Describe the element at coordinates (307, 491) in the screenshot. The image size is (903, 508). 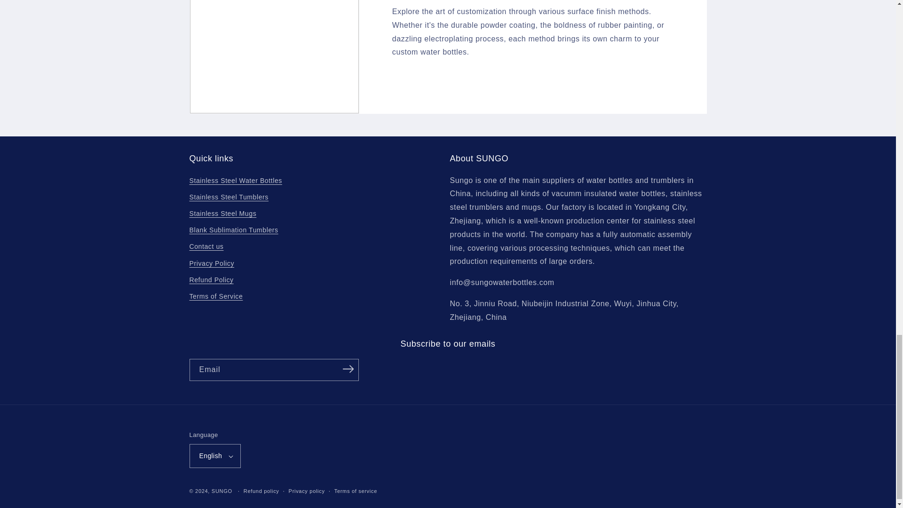
I see `Privacy policy` at that location.